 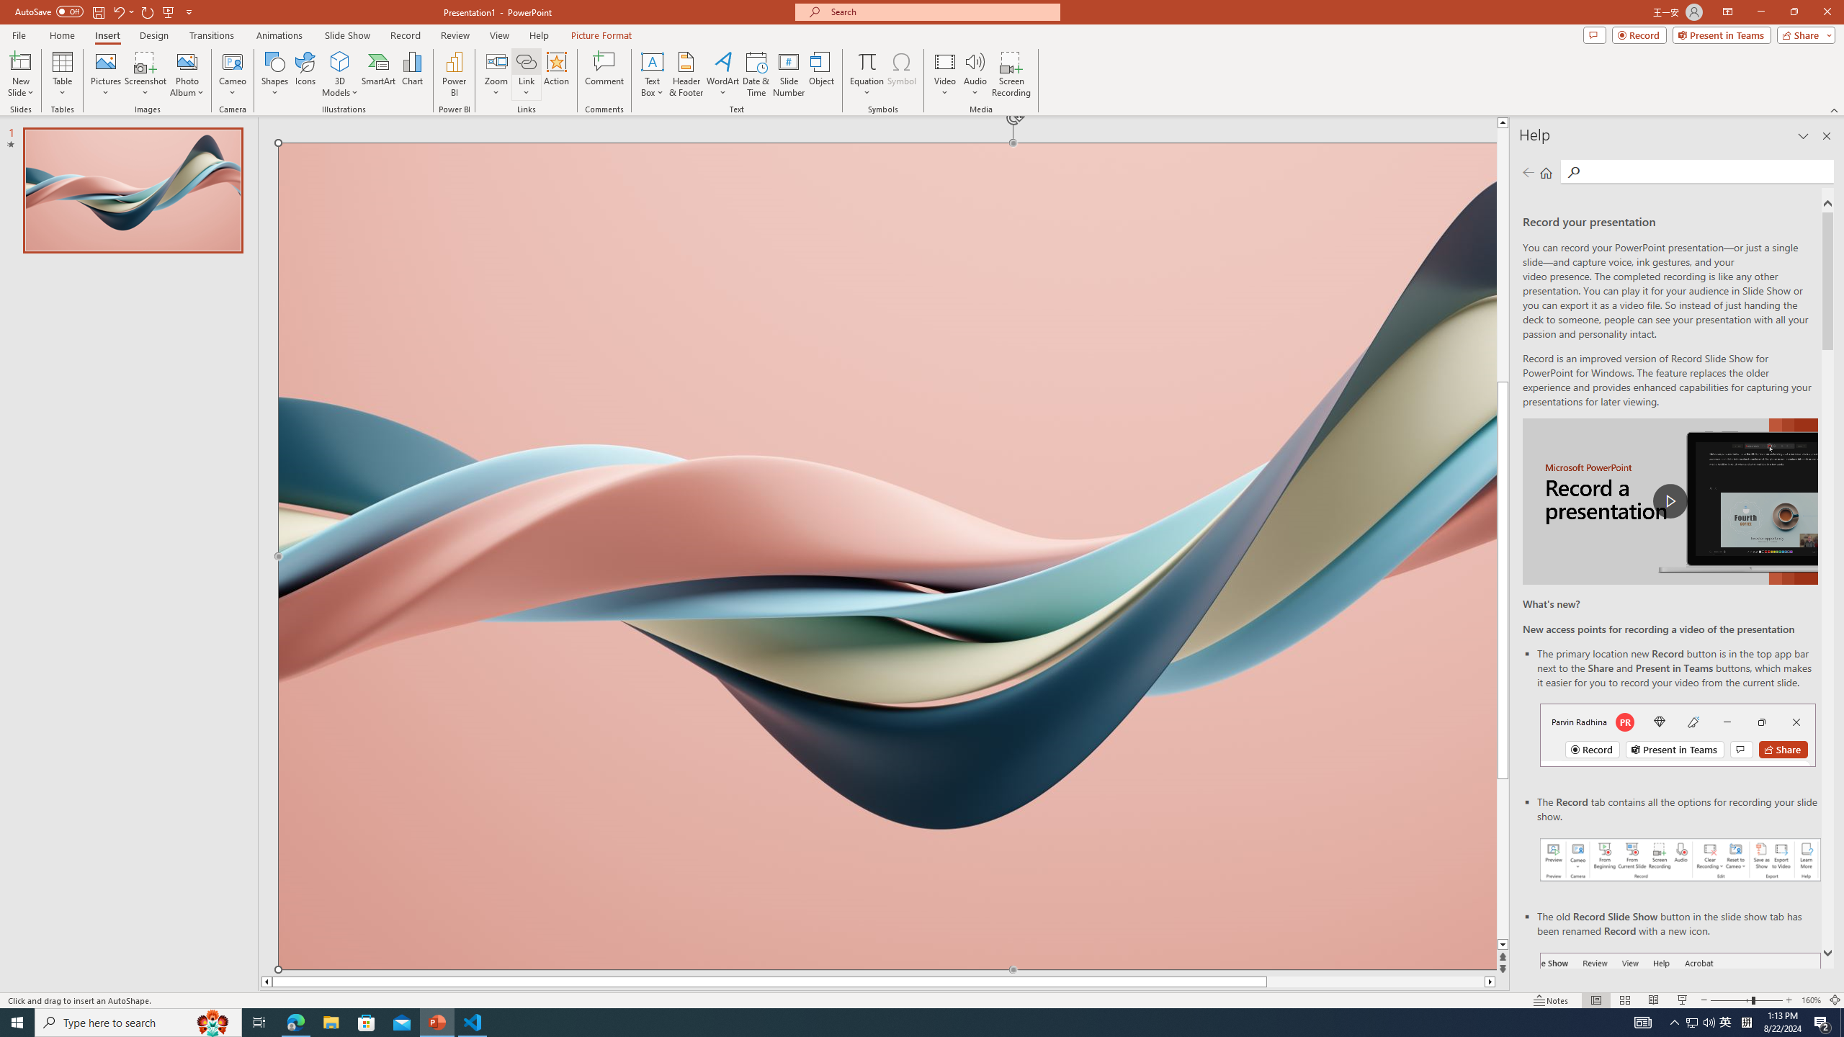 What do you see at coordinates (1680, 1025) in the screenshot?
I see `Record button in ribbon` at bounding box center [1680, 1025].